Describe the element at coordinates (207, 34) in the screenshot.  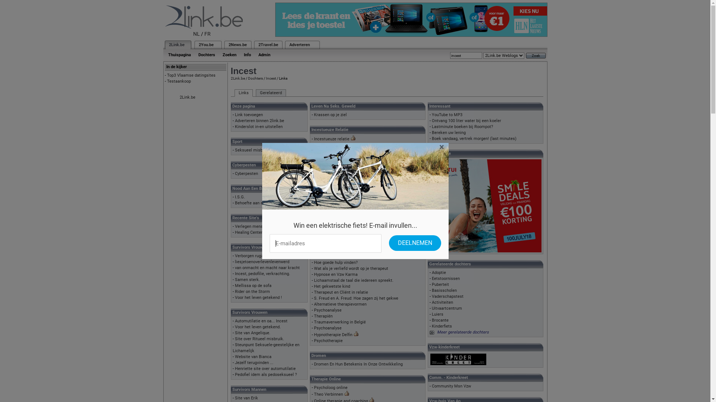
I see `FR` at that location.